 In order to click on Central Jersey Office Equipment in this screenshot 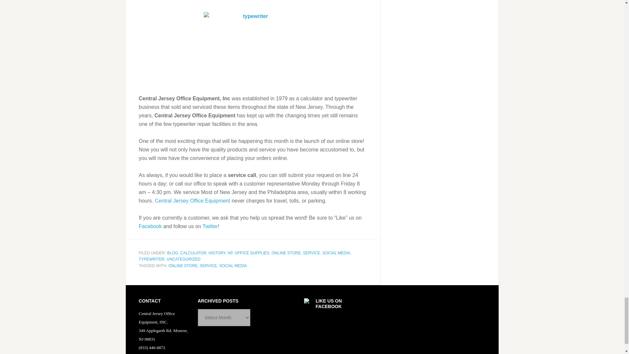, I will do `click(192, 201)`.